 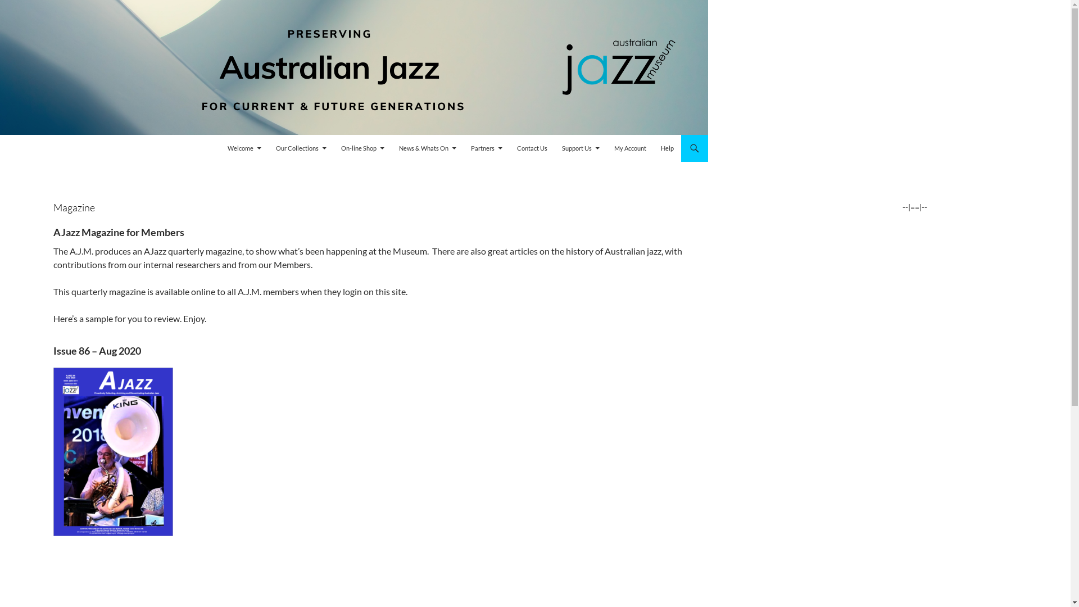 What do you see at coordinates (363, 148) in the screenshot?
I see `On-line Shop` at bounding box center [363, 148].